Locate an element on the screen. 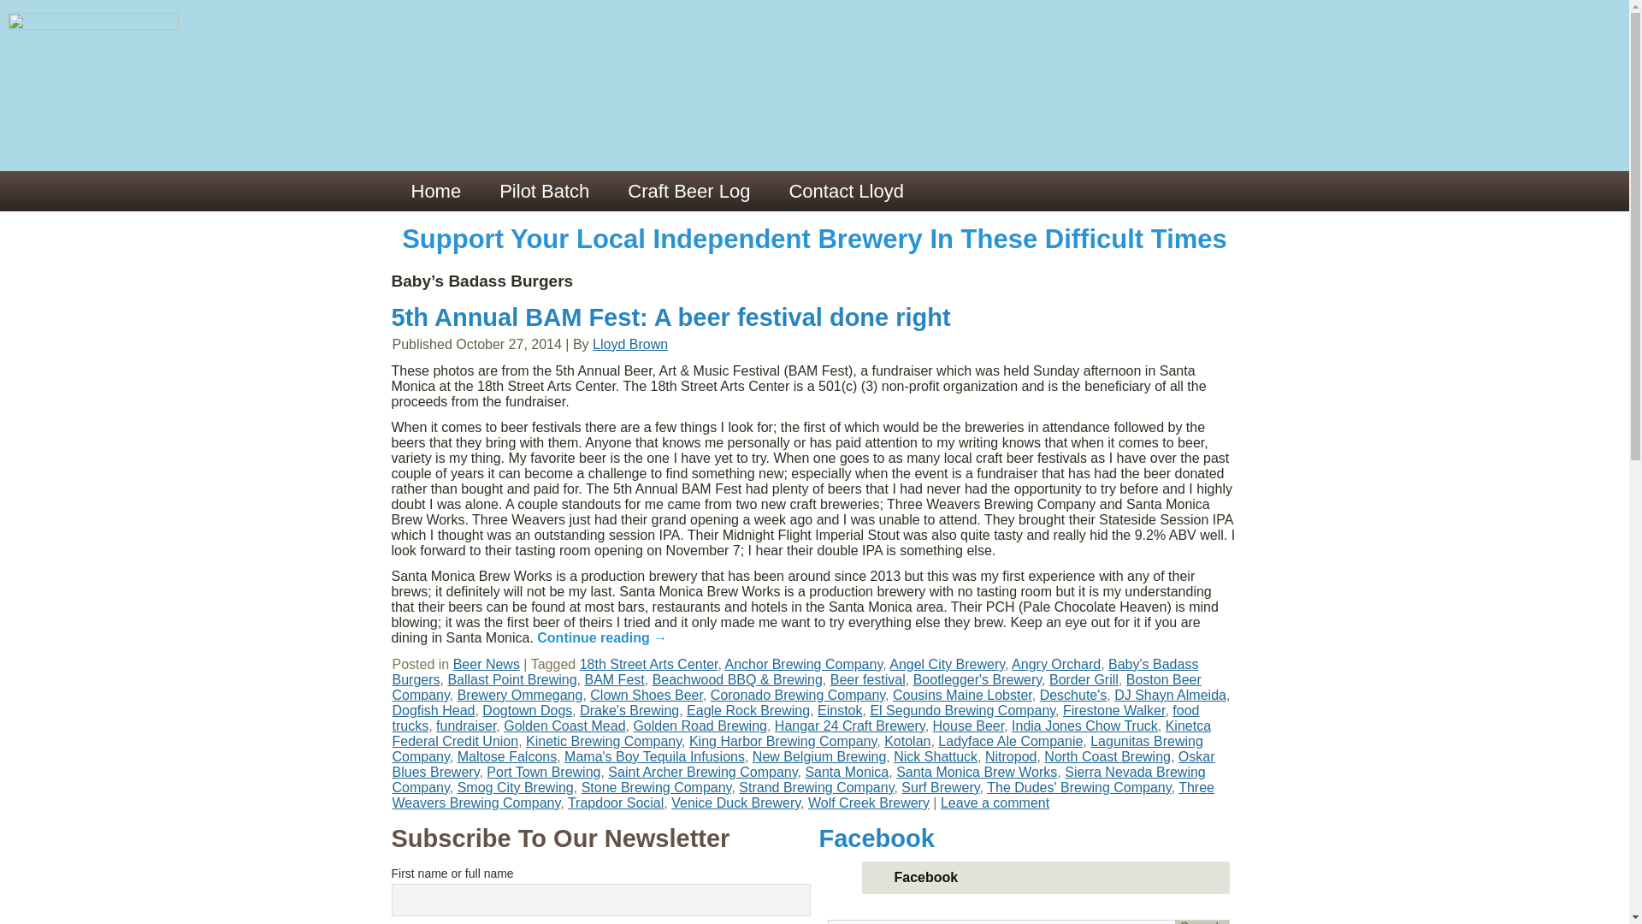 The image size is (1642, 924). Coronado Brewing Company is located at coordinates (797, 695).